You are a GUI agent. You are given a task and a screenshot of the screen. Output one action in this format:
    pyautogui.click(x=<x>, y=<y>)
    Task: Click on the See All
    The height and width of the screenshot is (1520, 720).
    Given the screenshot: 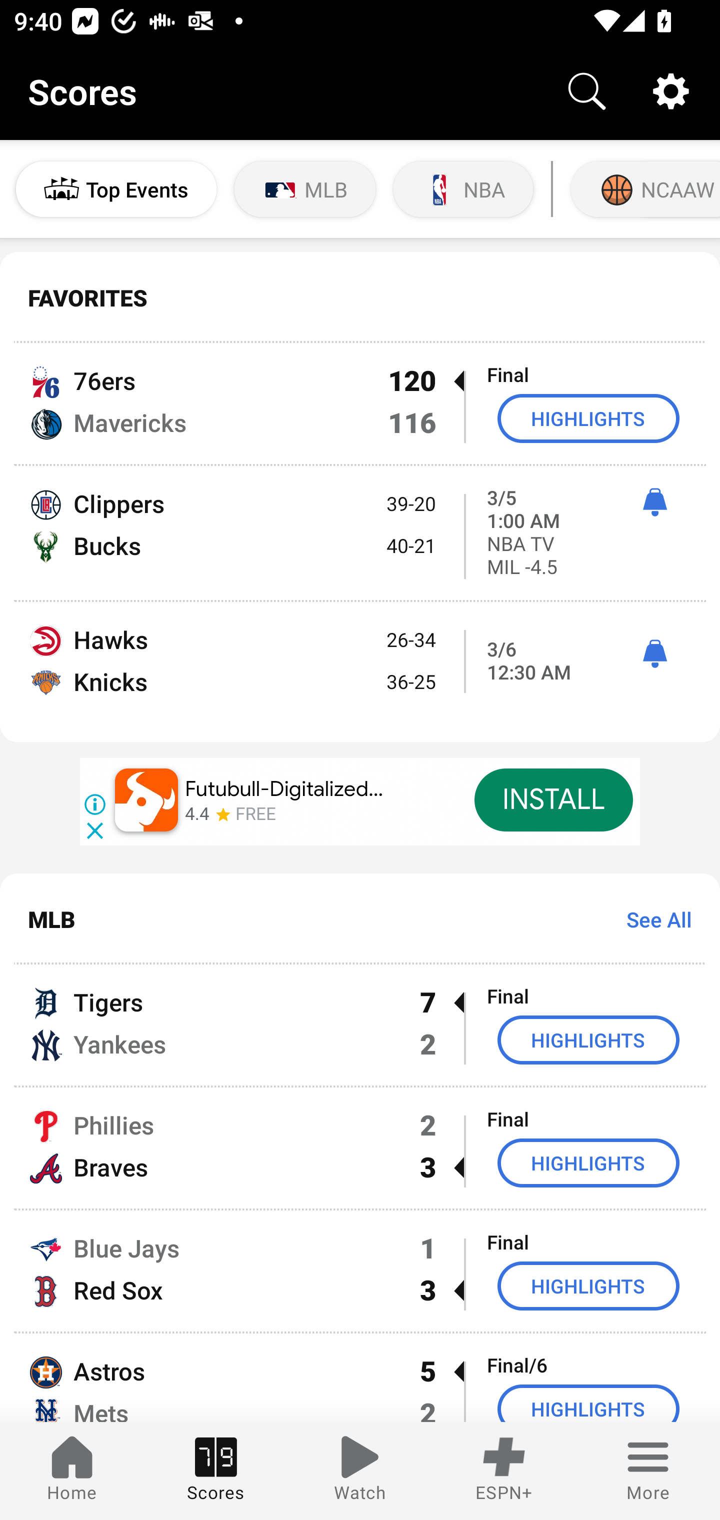 What is the action you would take?
    pyautogui.click(x=652, y=918)
    